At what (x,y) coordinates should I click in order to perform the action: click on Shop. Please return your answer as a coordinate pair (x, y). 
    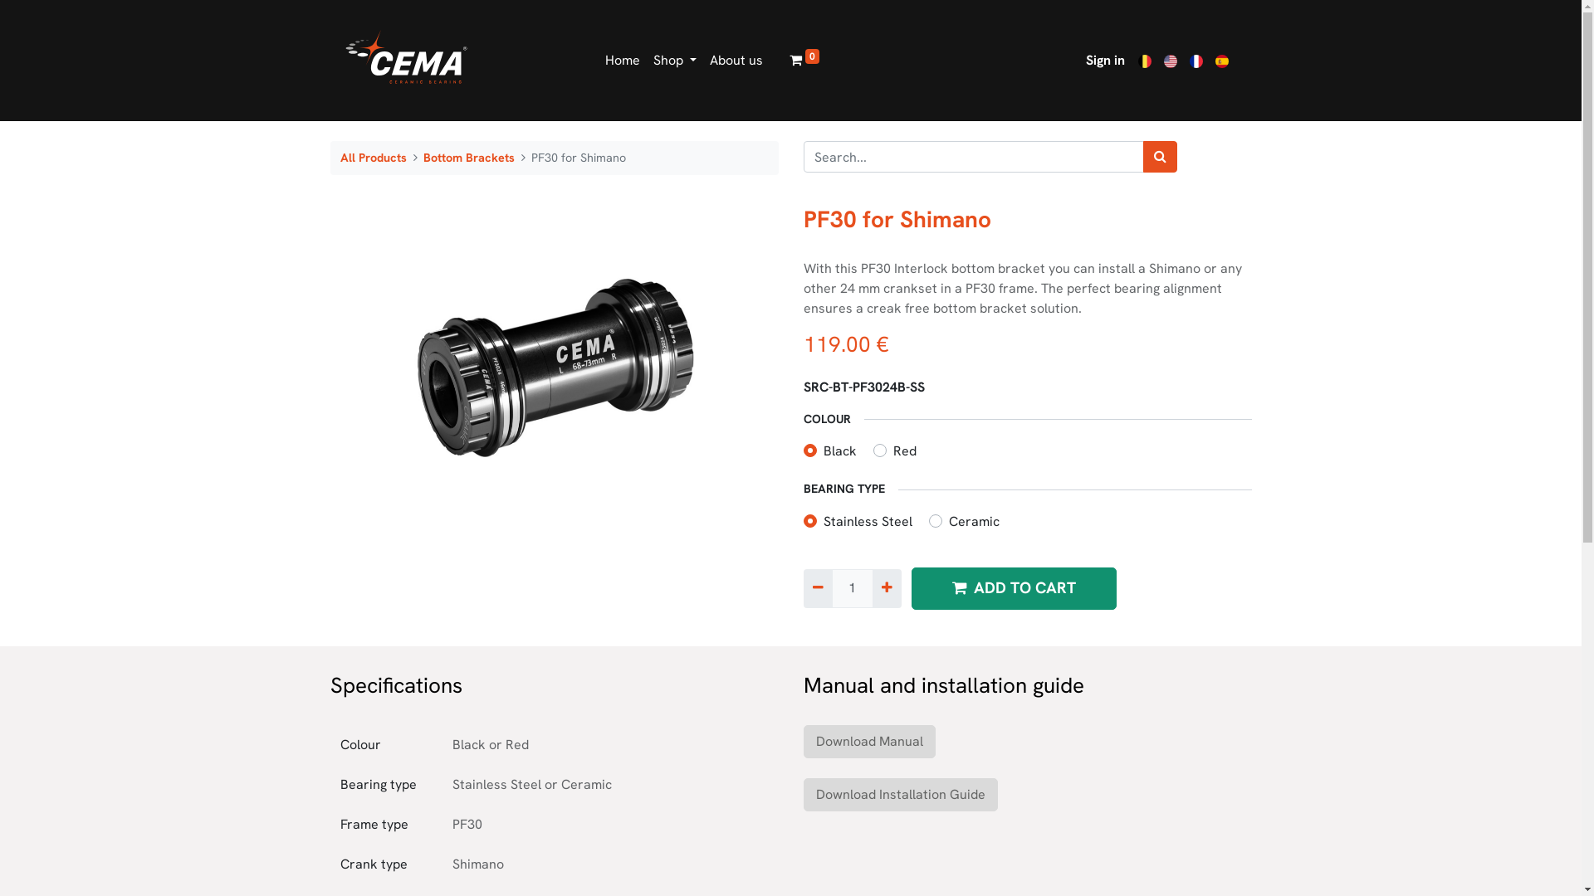
    Looking at the image, I should click on (675, 61).